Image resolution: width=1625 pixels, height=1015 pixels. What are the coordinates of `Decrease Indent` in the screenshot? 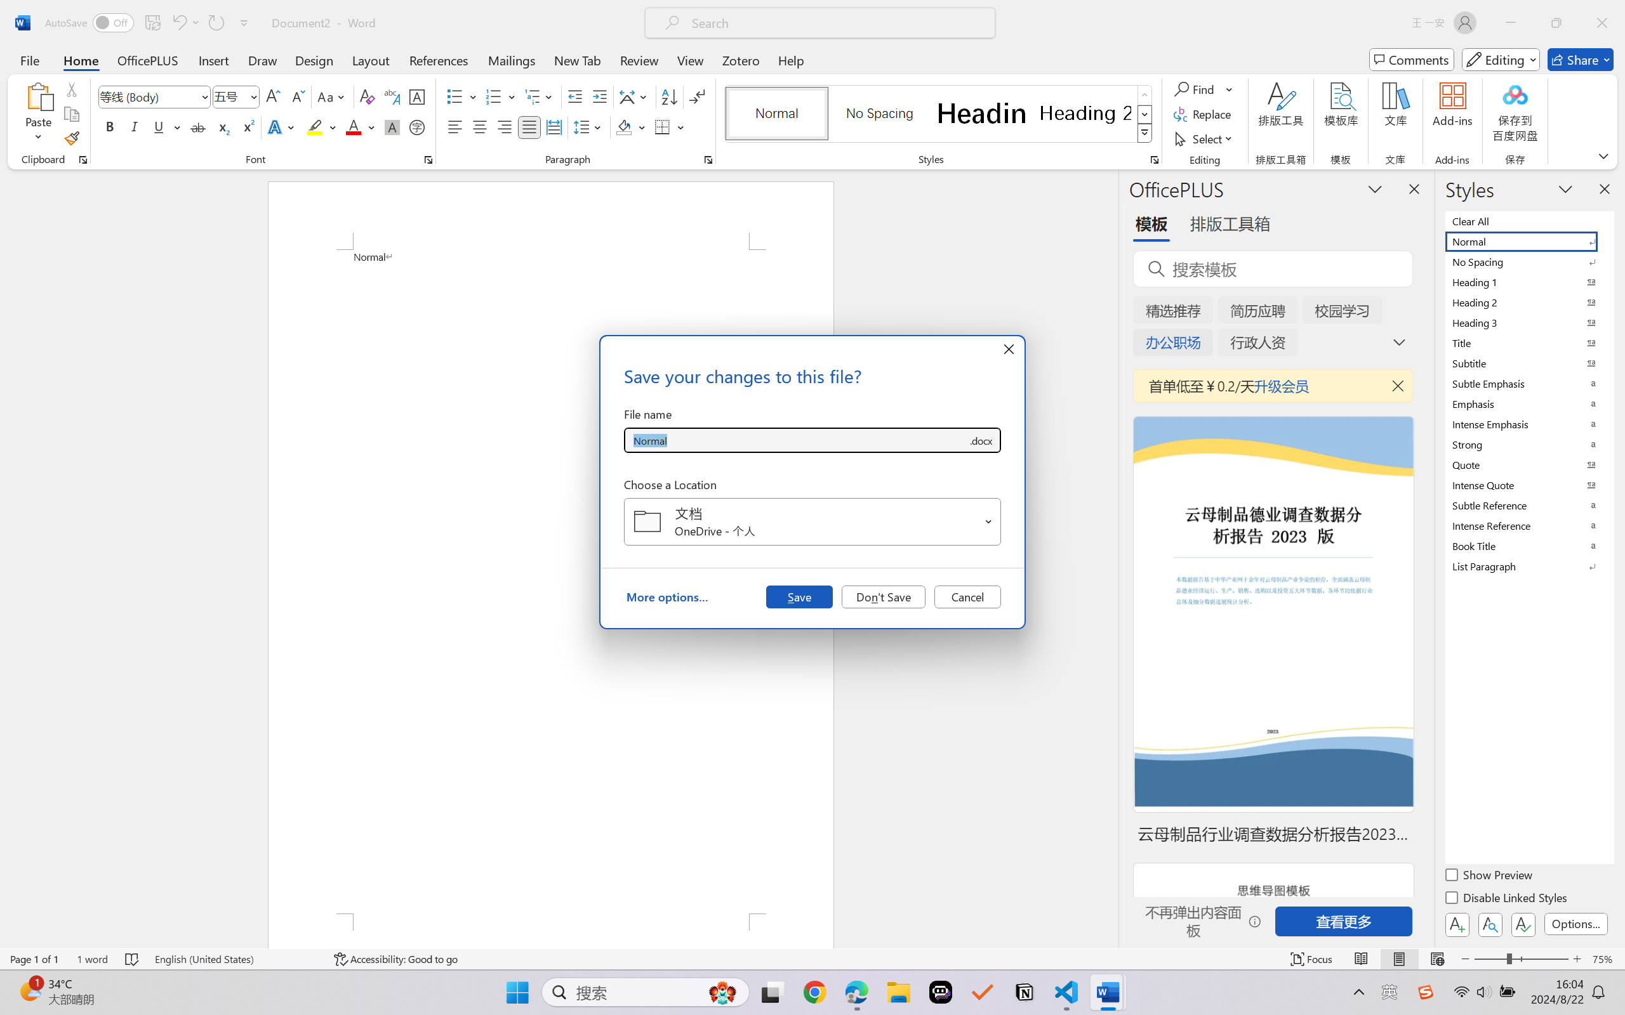 It's located at (575, 96).